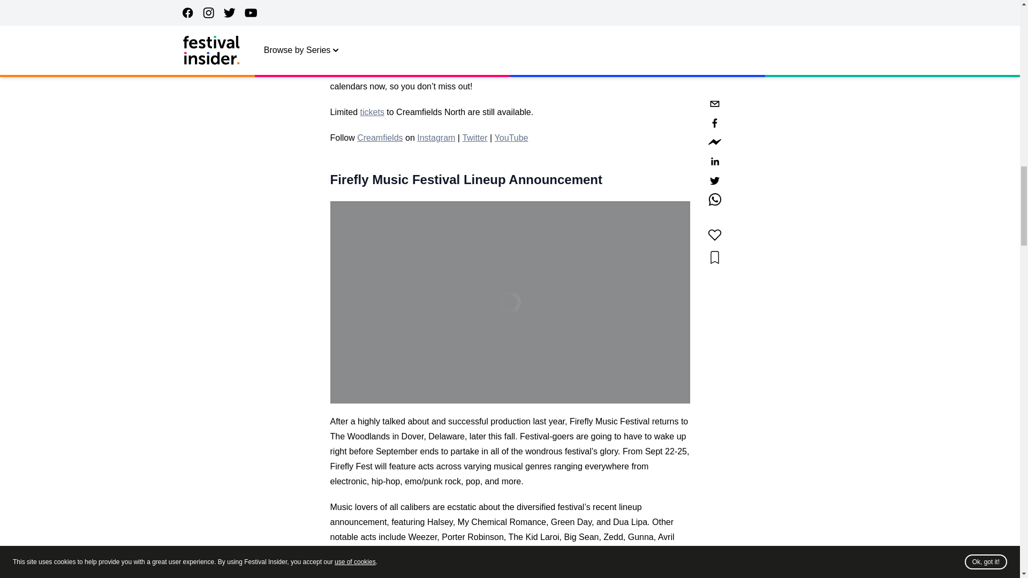  What do you see at coordinates (474, 138) in the screenshot?
I see `Twitter` at bounding box center [474, 138].